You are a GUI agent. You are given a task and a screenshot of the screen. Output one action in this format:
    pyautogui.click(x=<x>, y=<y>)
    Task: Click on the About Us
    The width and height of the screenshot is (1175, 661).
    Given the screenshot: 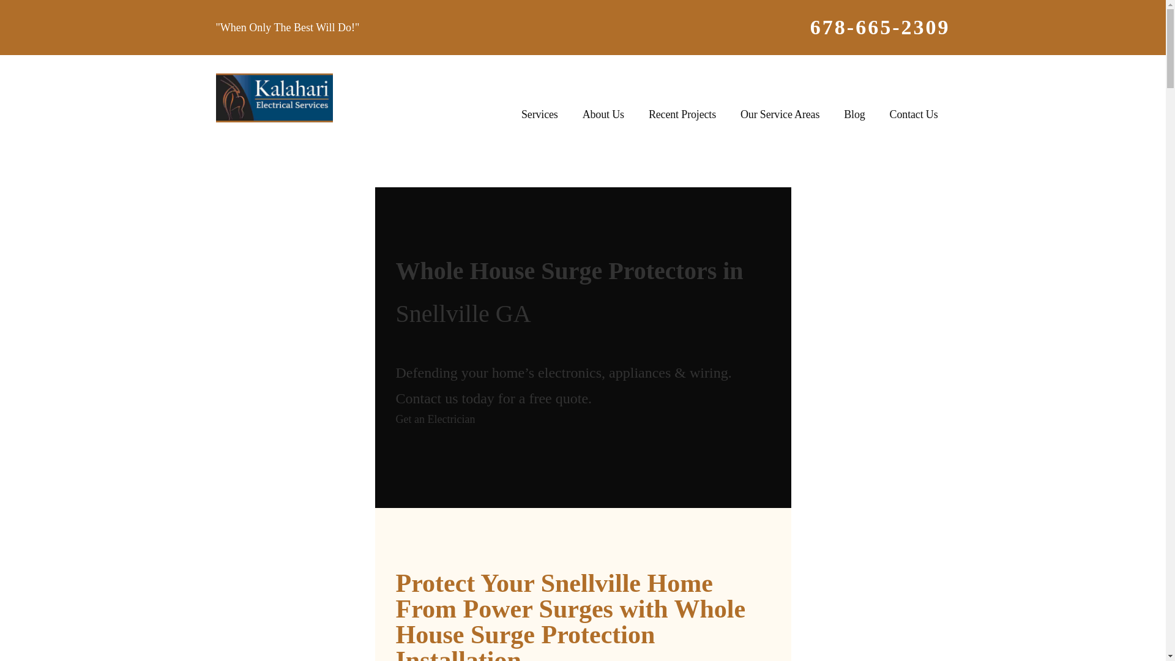 What is the action you would take?
    pyautogui.click(x=603, y=115)
    